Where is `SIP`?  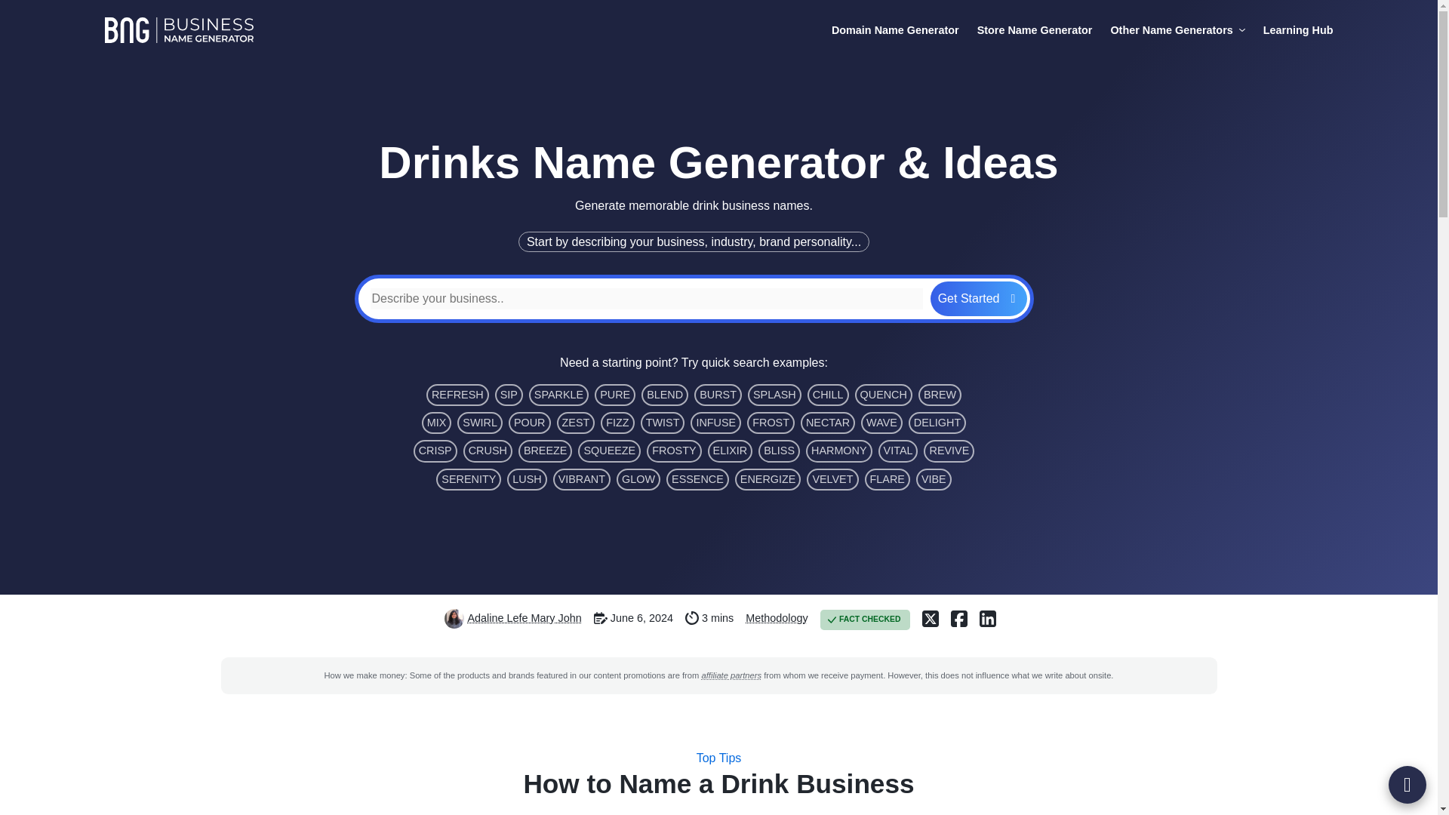 SIP is located at coordinates (509, 394).